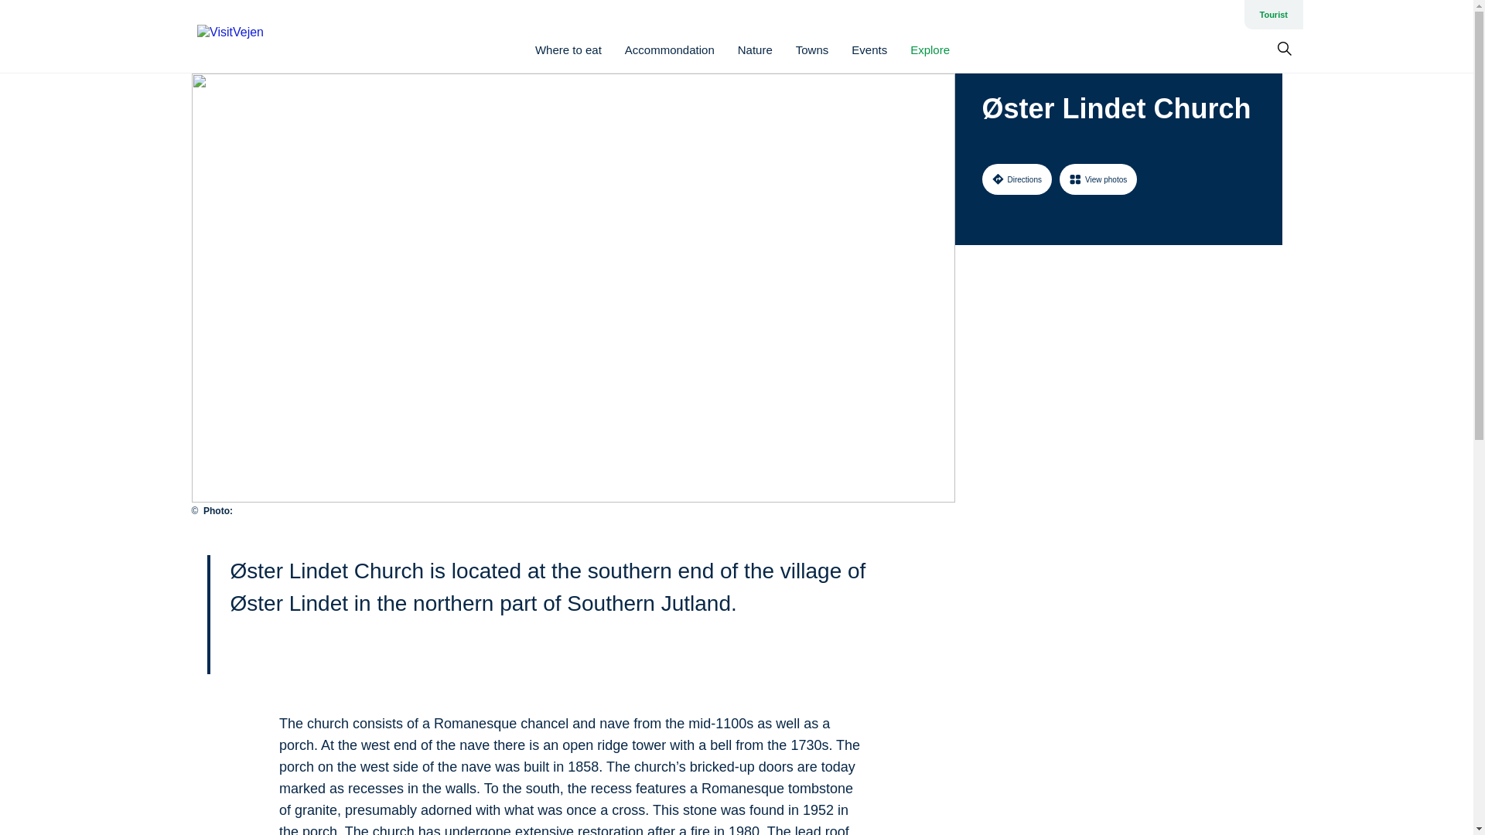 The width and height of the screenshot is (1485, 835). Describe the element at coordinates (1273, 14) in the screenshot. I see `Tourist` at that location.